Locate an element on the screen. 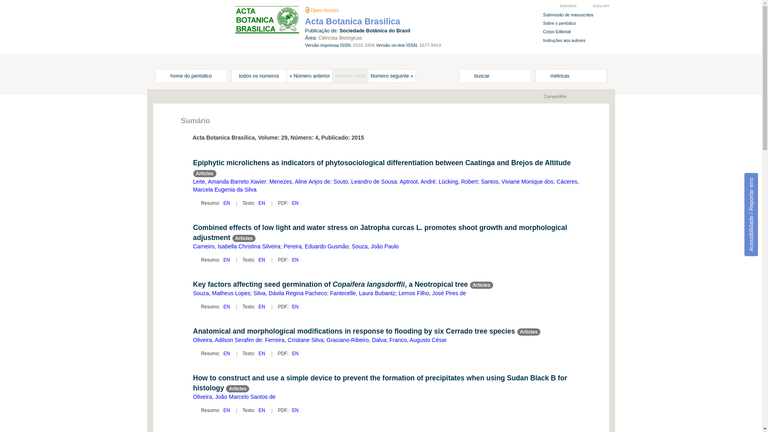  Outras redes sociais is located at coordinates (598, 96).